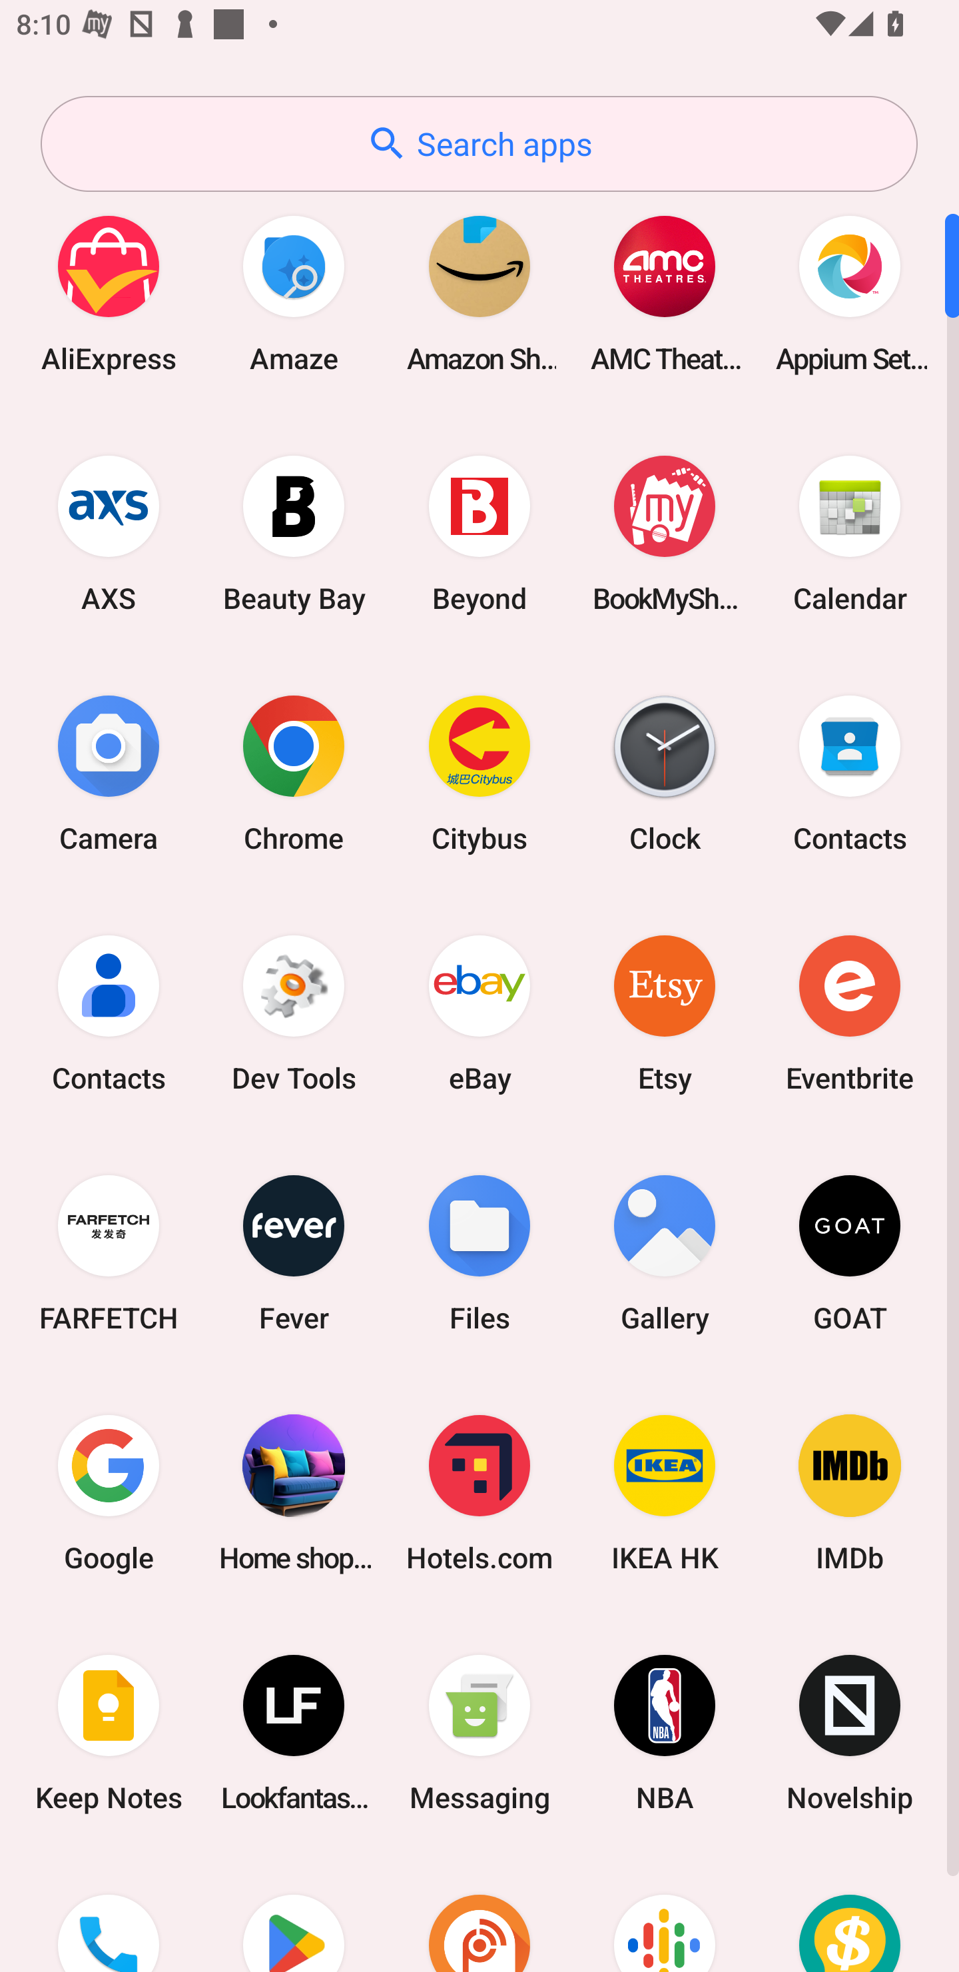  What do you see at coordinates (665, 533) in the screenshot?
I see `BookMyShow` at bounding box center [665, 533].